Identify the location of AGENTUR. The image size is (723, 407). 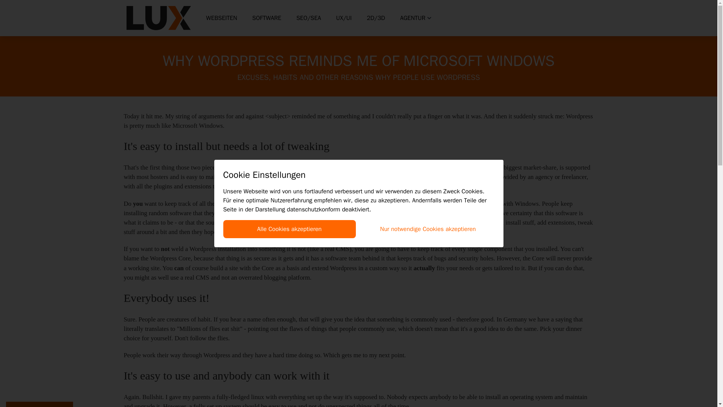
(416, 18).